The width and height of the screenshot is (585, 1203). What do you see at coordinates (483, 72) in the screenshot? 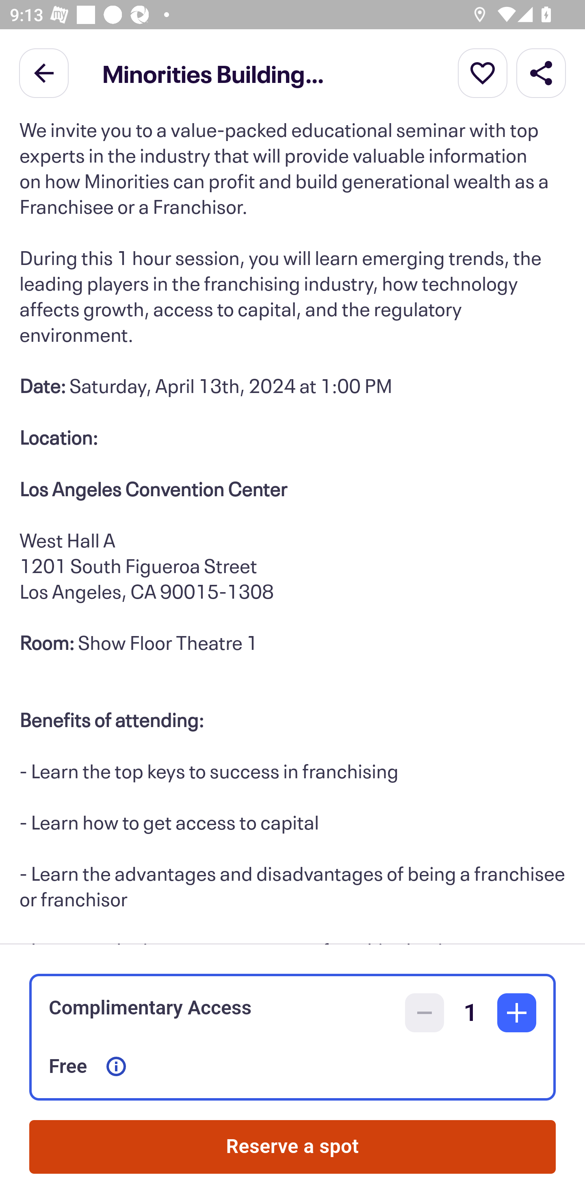
I see `More` at bounding box center [483, 72].